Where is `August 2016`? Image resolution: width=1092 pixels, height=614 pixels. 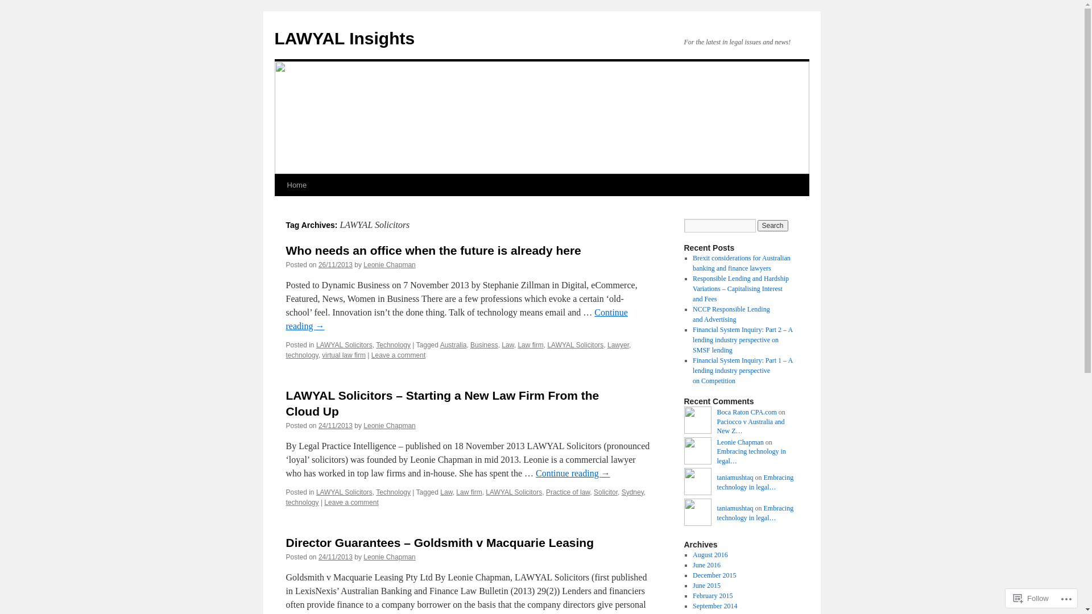 August 2016 is located at coordinates (710, 555).